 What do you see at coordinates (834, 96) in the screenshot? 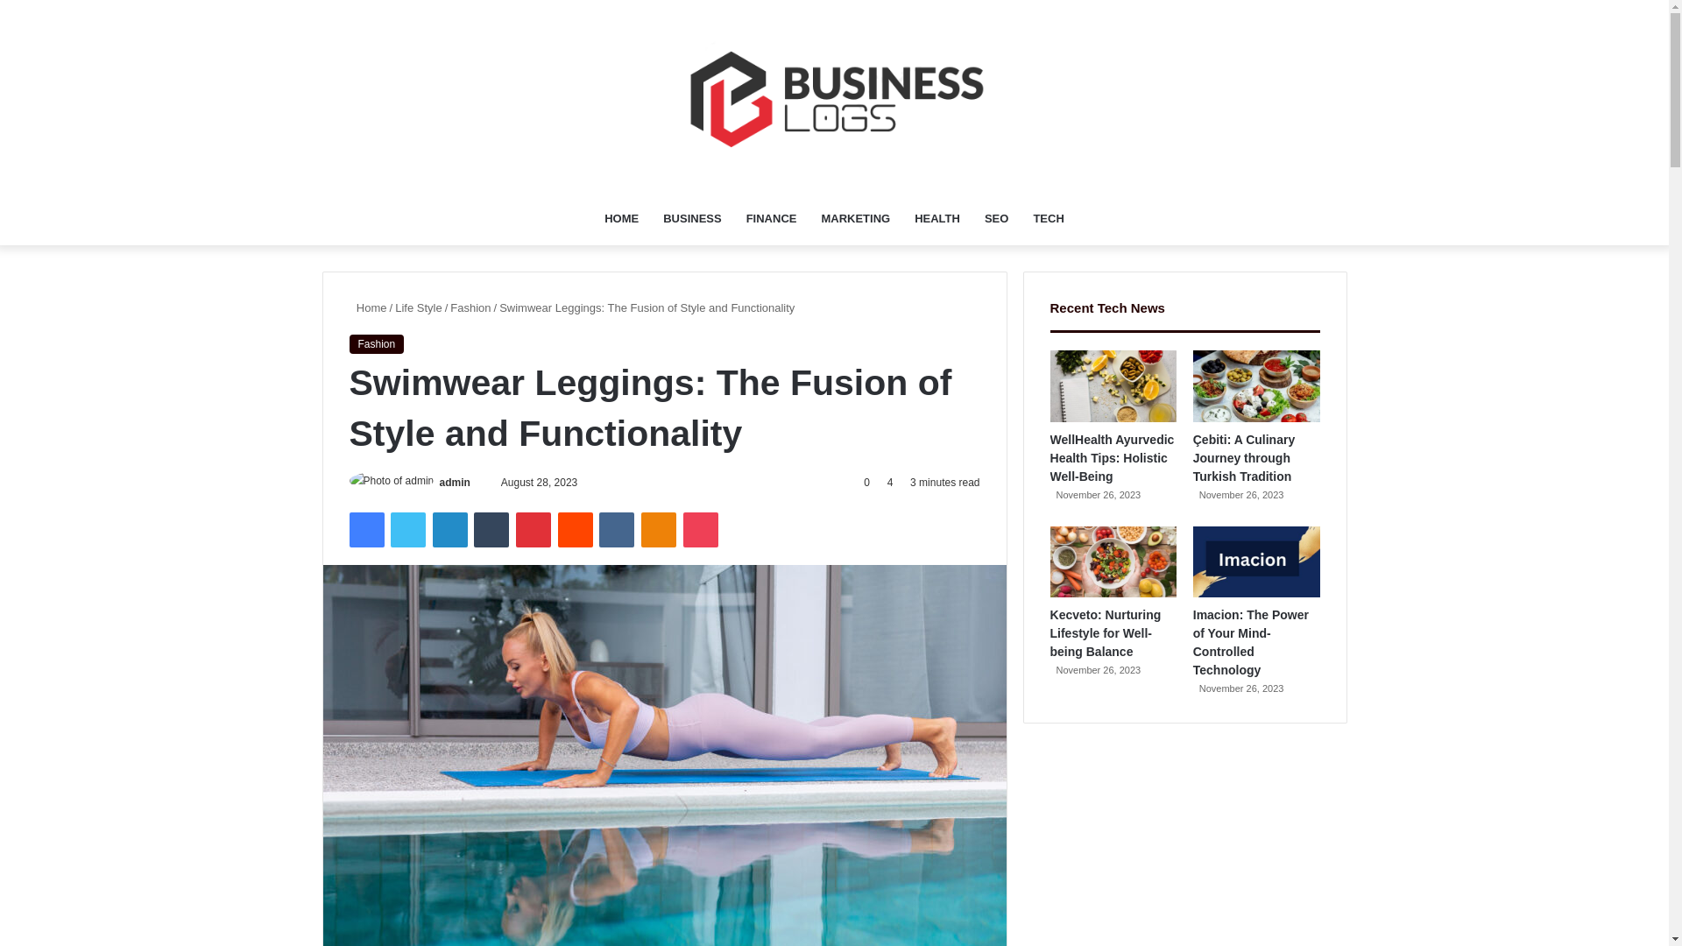
I see `Business Logs` at bounding box center [834, 96].